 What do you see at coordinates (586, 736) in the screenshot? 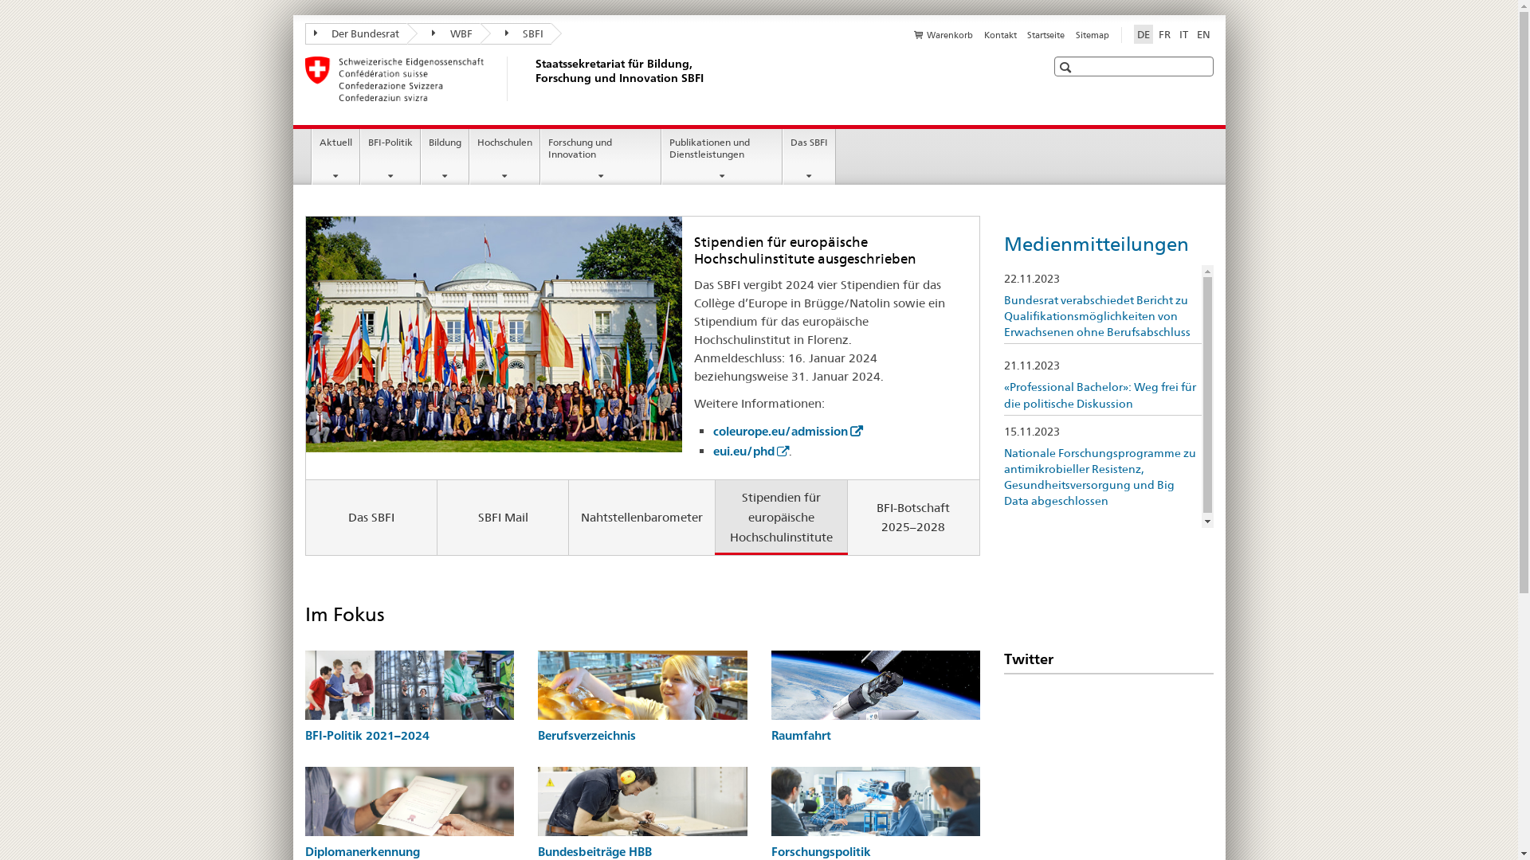
I see `Berufsverzeichnis` at bounding box center [586, 736].